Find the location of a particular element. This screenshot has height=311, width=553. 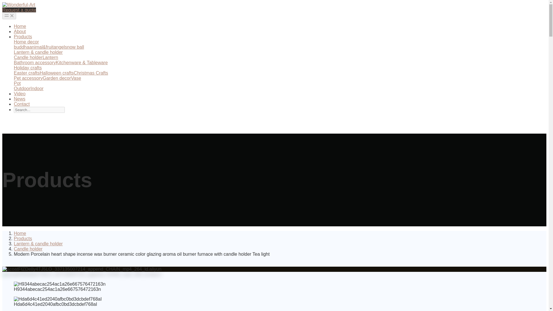

Bathroom accessory is located at coordinates (35, 62).